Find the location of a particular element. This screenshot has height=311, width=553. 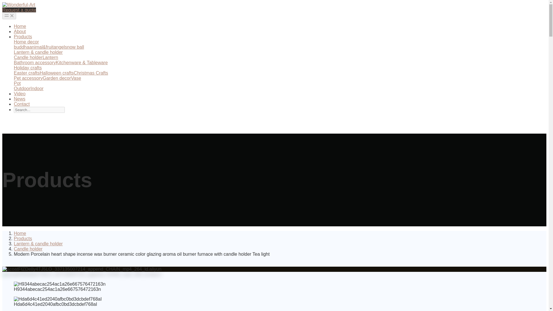

Bathroom accessory is located at coordinates (35, 62).